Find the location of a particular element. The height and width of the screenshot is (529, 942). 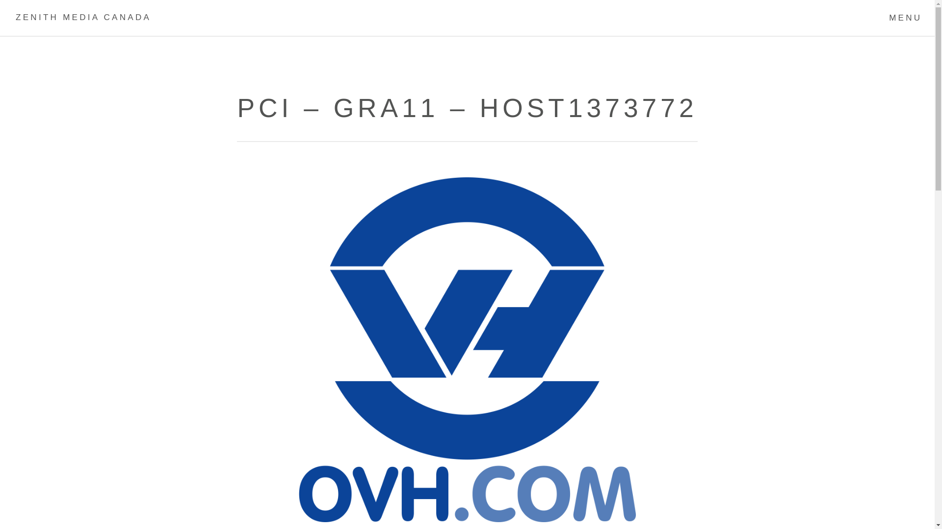

ZENITH MEDIA CANADA is located at coordinates (83, 18).